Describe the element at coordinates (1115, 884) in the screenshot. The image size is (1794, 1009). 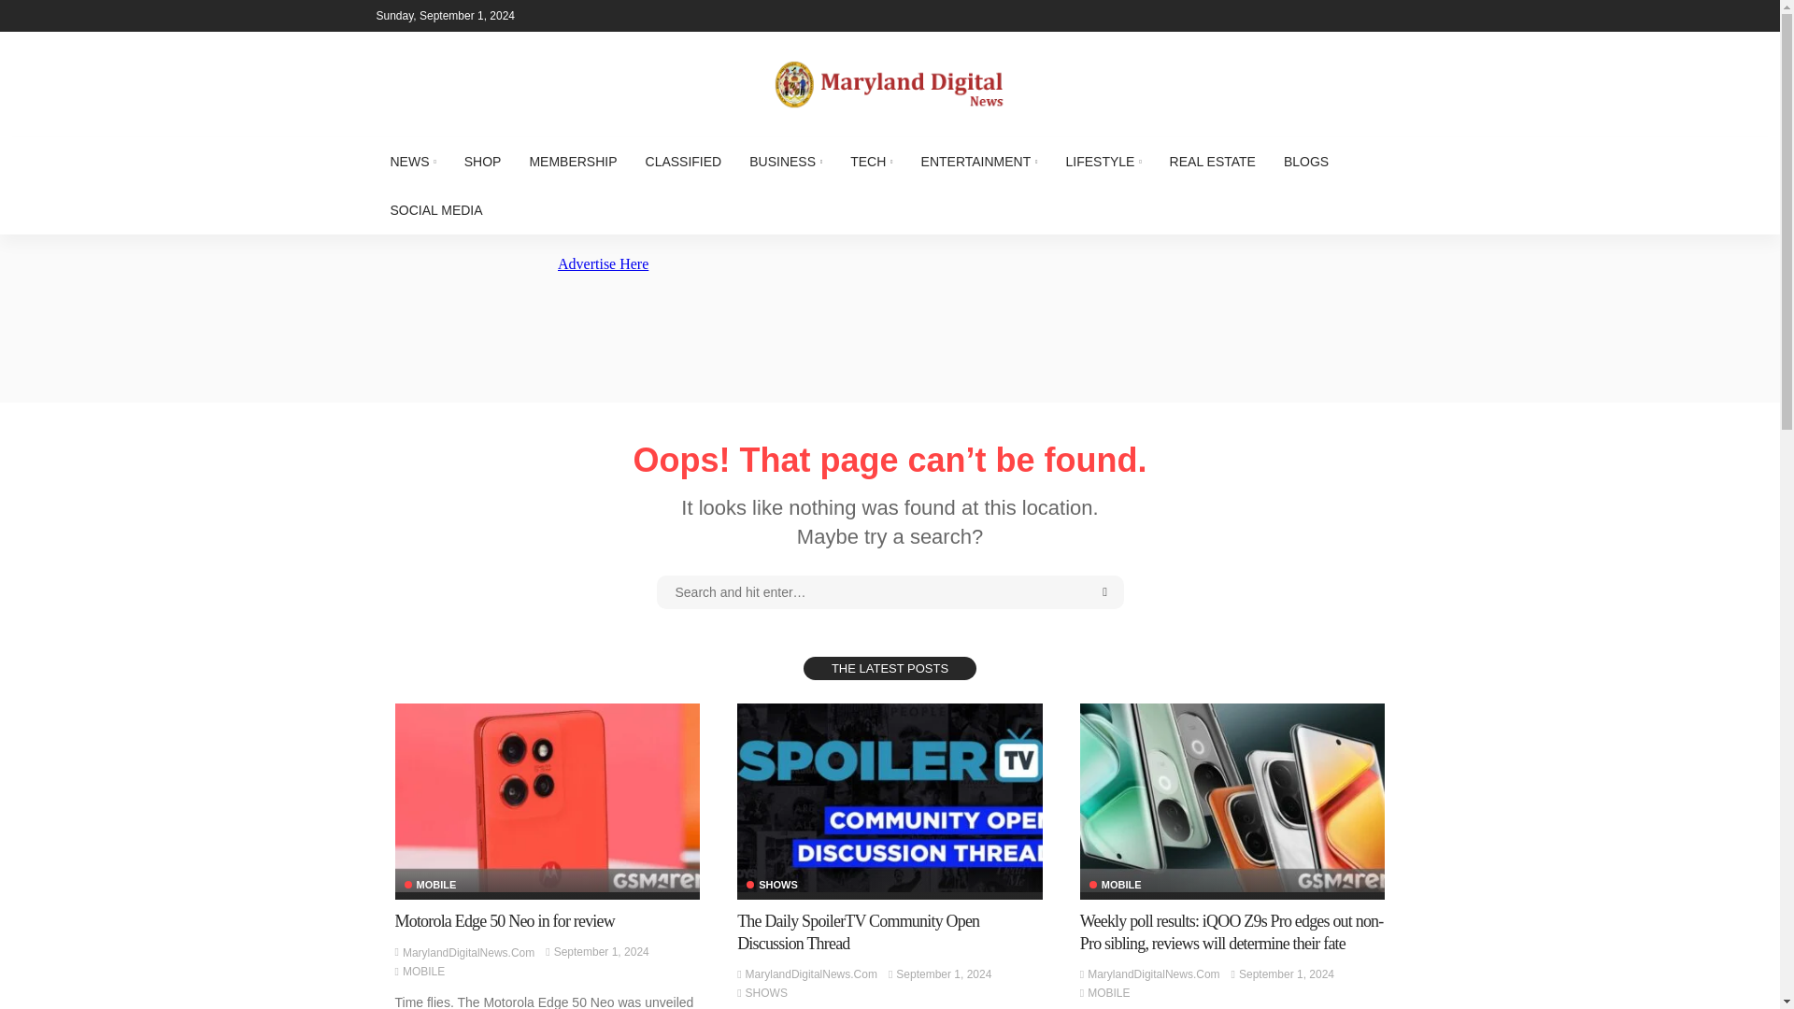
I see `MOBILE` at that location.